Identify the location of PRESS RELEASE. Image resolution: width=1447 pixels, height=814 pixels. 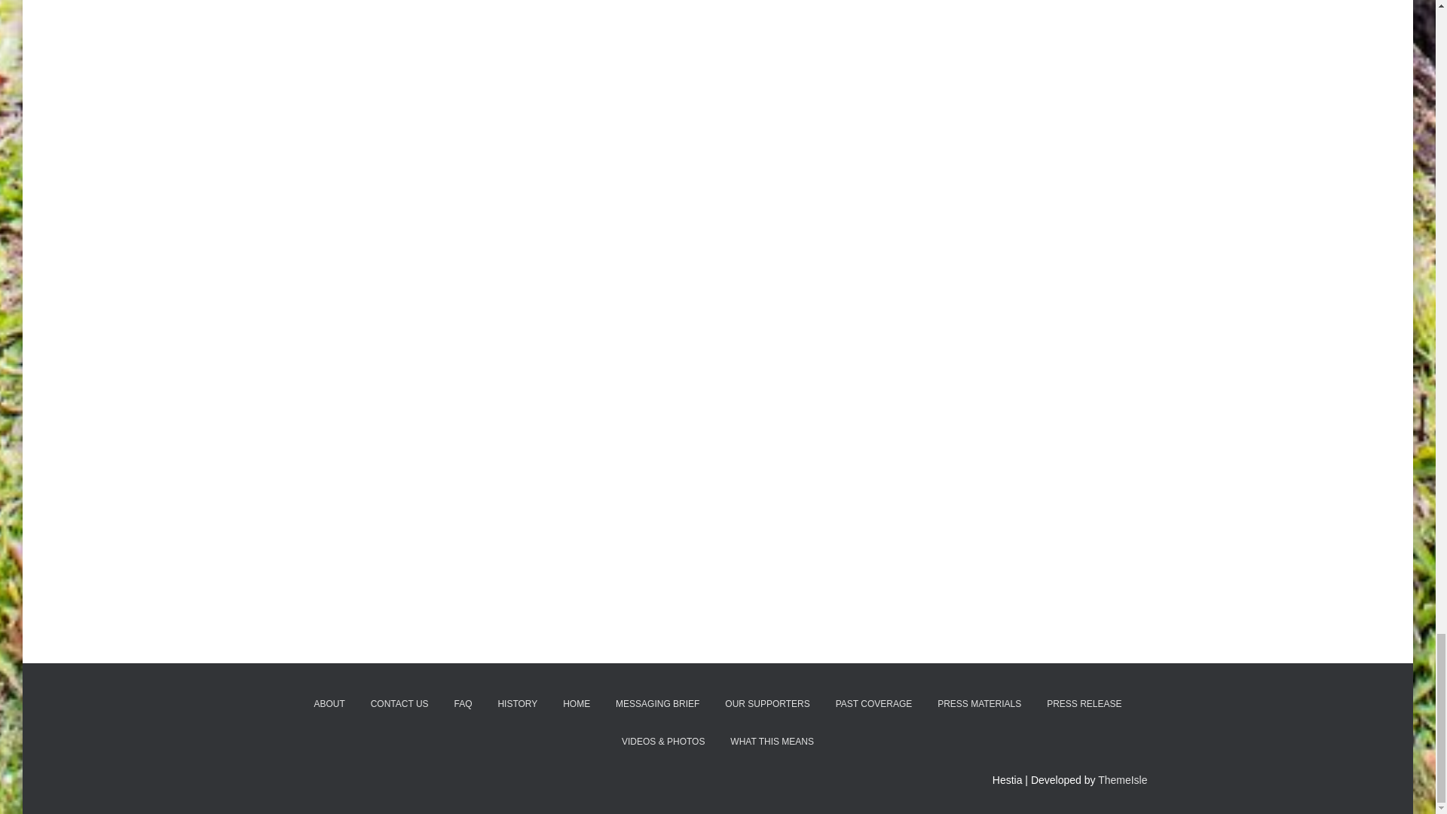
(1084, 704).